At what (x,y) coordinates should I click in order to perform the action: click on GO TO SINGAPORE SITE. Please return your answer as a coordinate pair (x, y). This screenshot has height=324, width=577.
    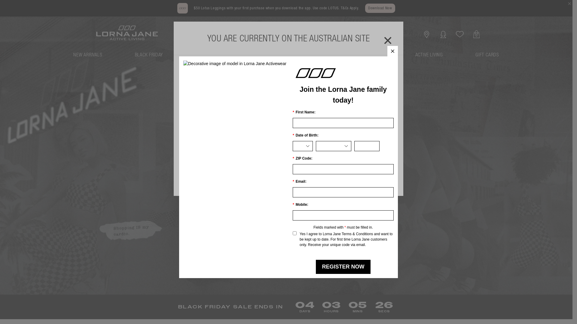
    Looking at the image, I should click on (288, 135).